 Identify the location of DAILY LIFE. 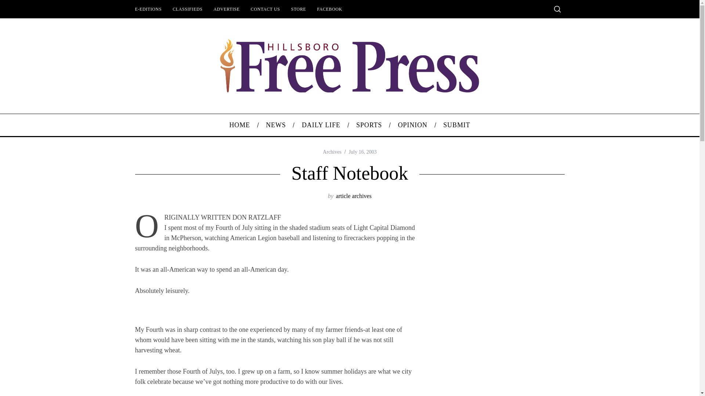
(321, 125).